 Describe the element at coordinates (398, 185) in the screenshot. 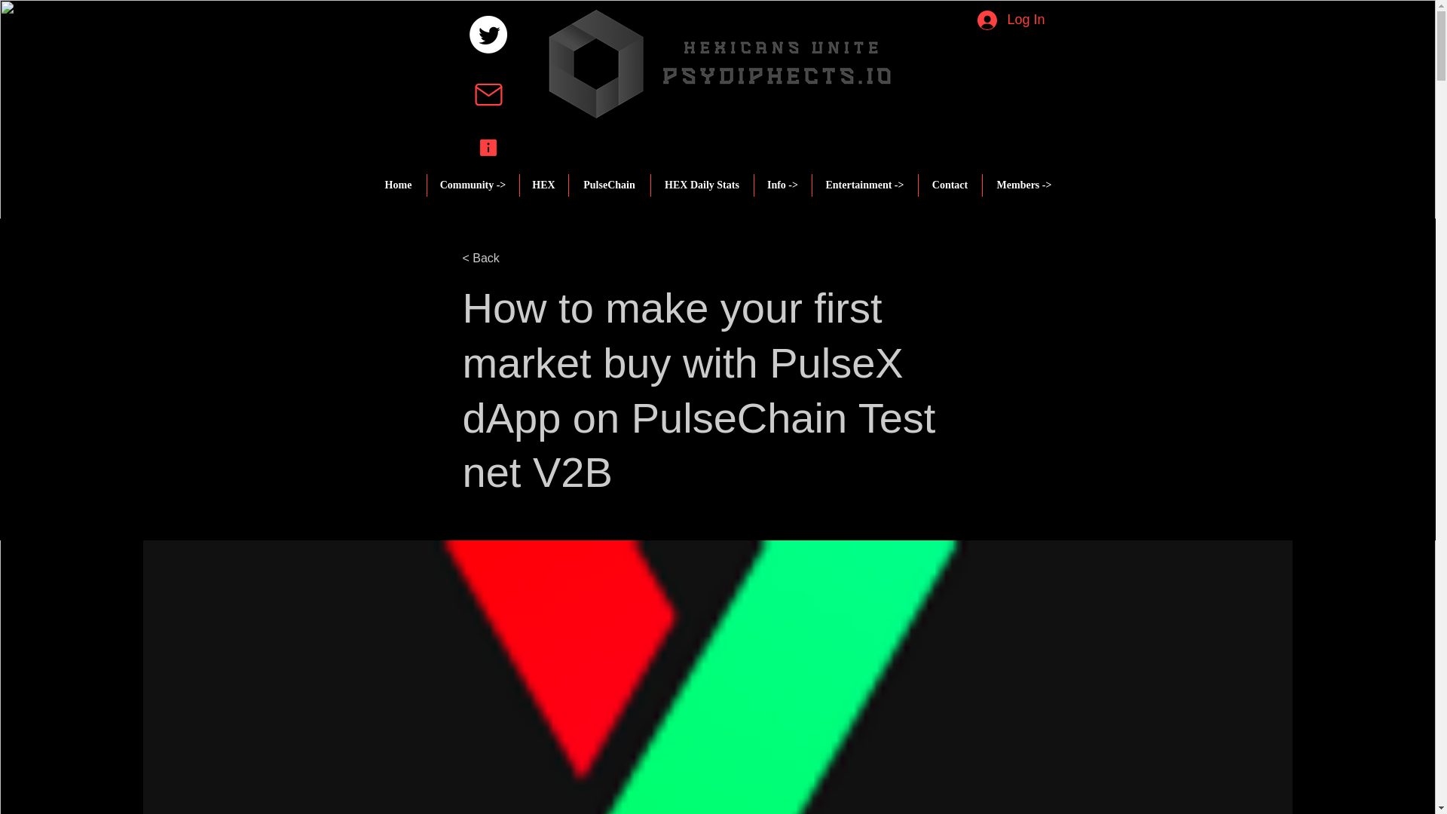

I see `Home` at that location.